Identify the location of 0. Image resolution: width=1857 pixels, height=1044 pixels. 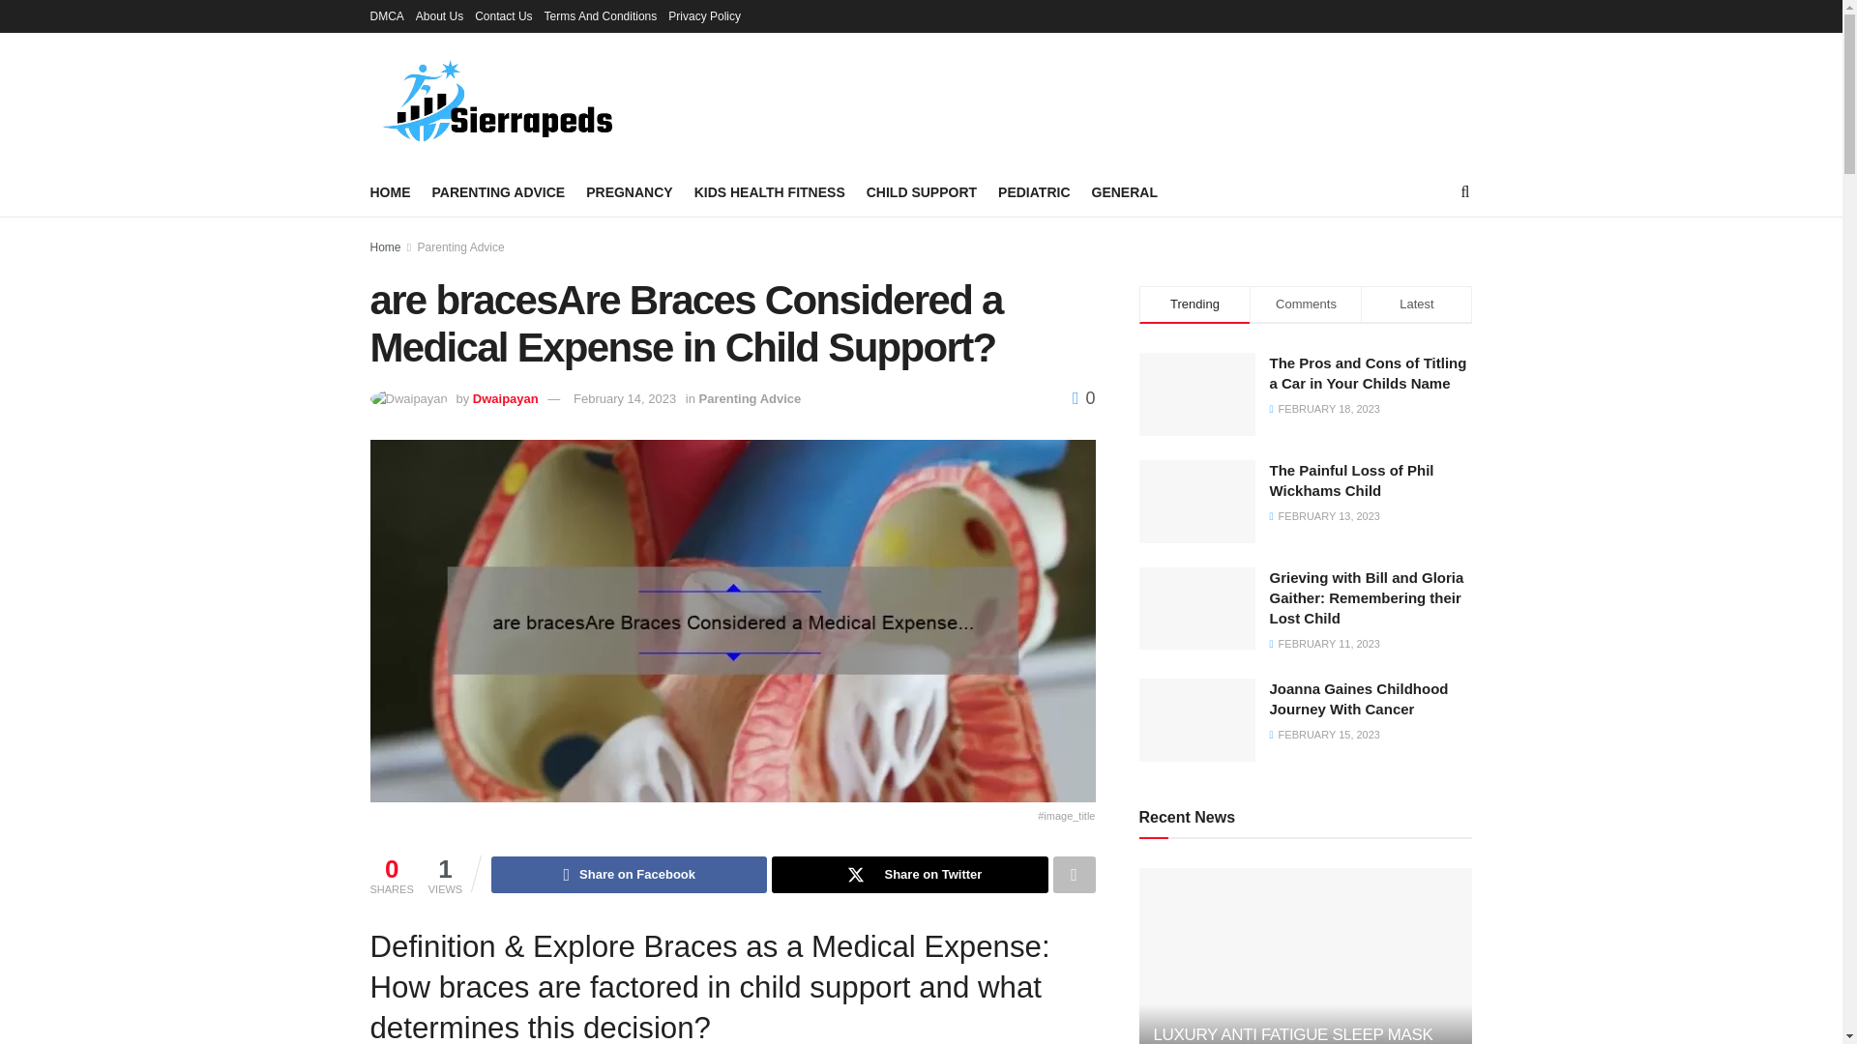
(1083, 398).